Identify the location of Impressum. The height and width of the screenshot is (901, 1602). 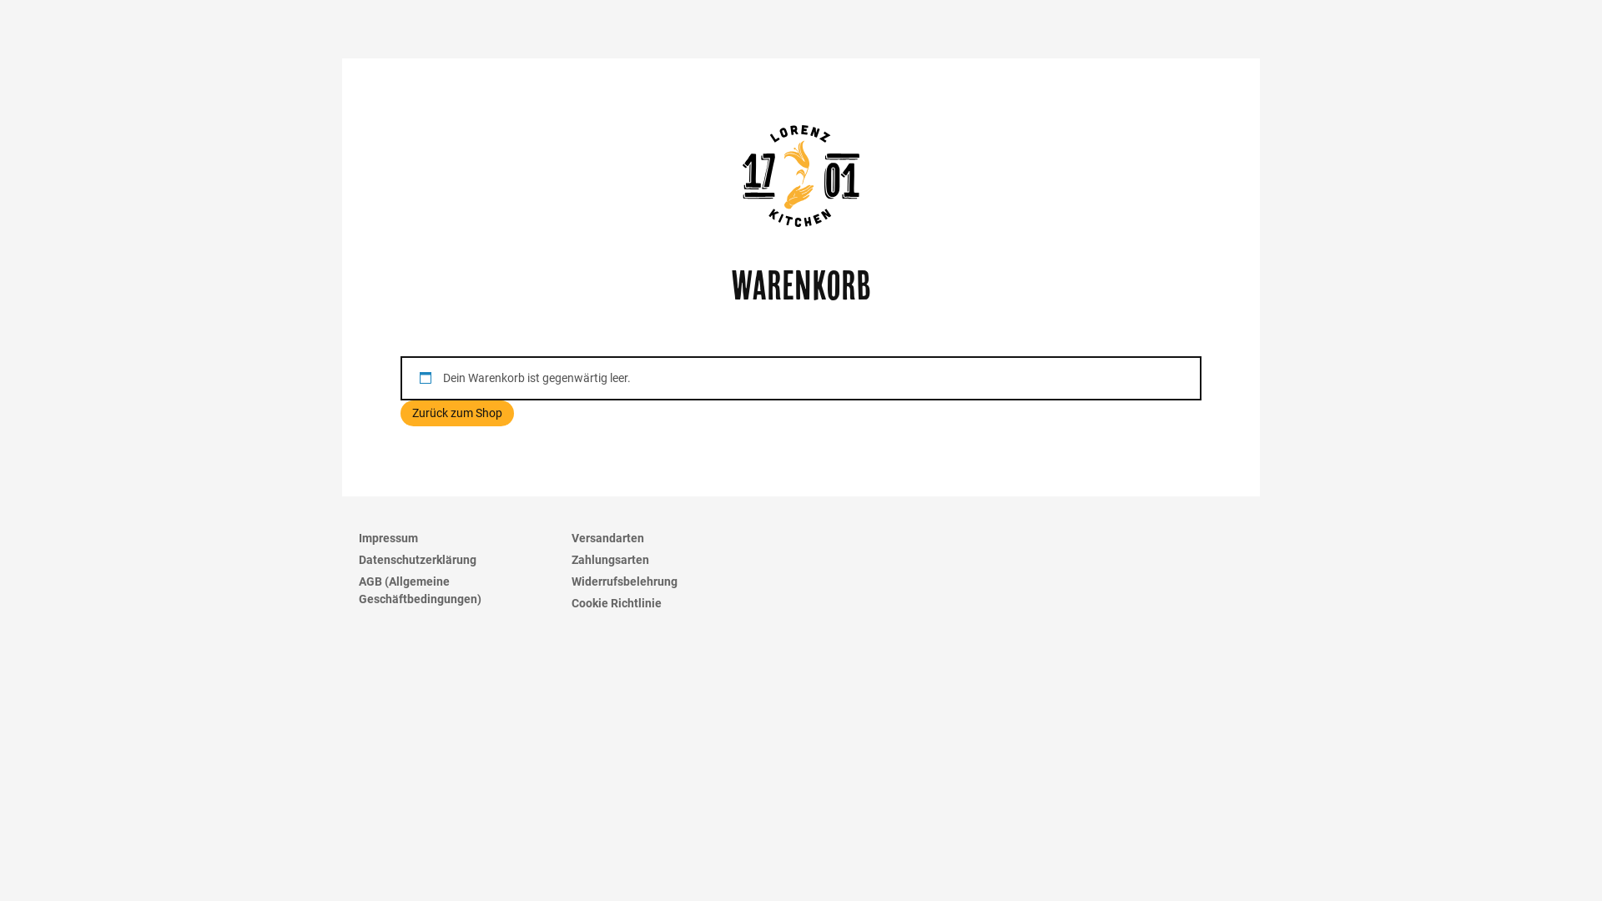
(457, 538).